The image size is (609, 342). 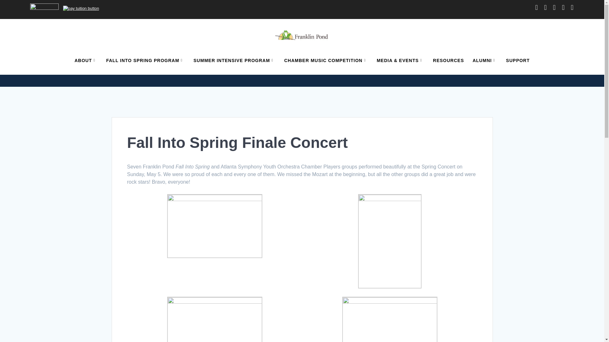 What do you see at coordinates (235, 61) in the screenshot?
I see `SUMMER INTENSIVE PROGRAM` at bounding box center [235, 61].